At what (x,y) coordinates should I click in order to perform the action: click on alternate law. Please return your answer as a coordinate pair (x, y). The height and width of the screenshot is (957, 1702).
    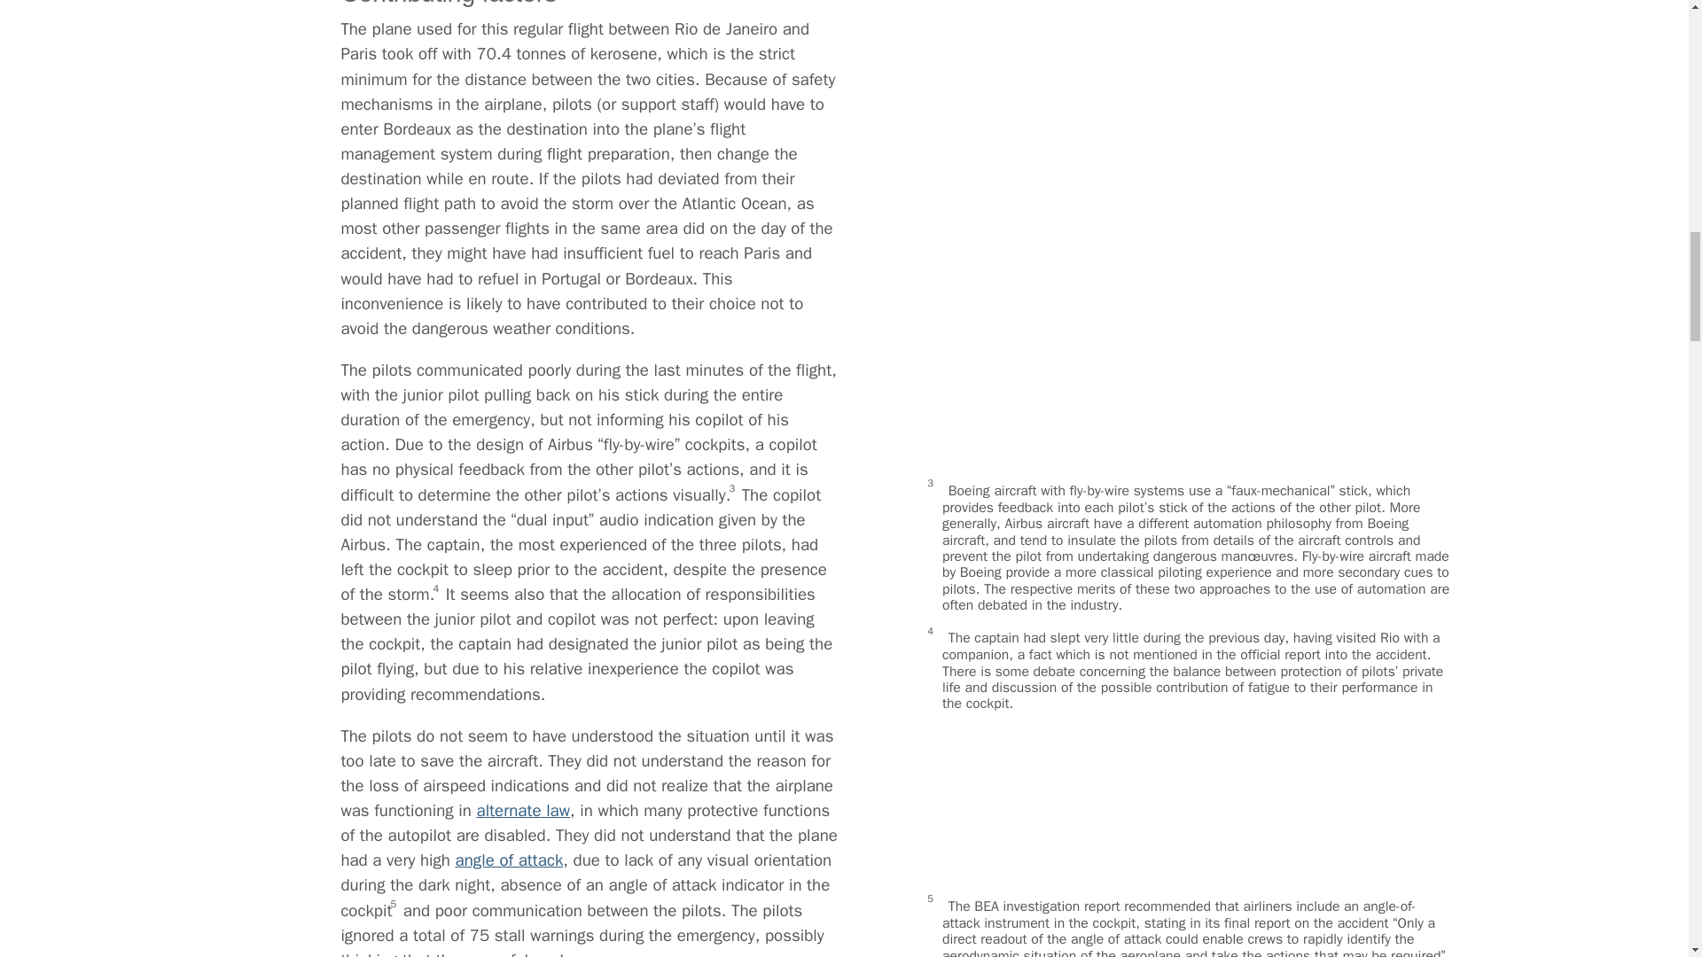
    Looking at the image, I should click on (523, 810).